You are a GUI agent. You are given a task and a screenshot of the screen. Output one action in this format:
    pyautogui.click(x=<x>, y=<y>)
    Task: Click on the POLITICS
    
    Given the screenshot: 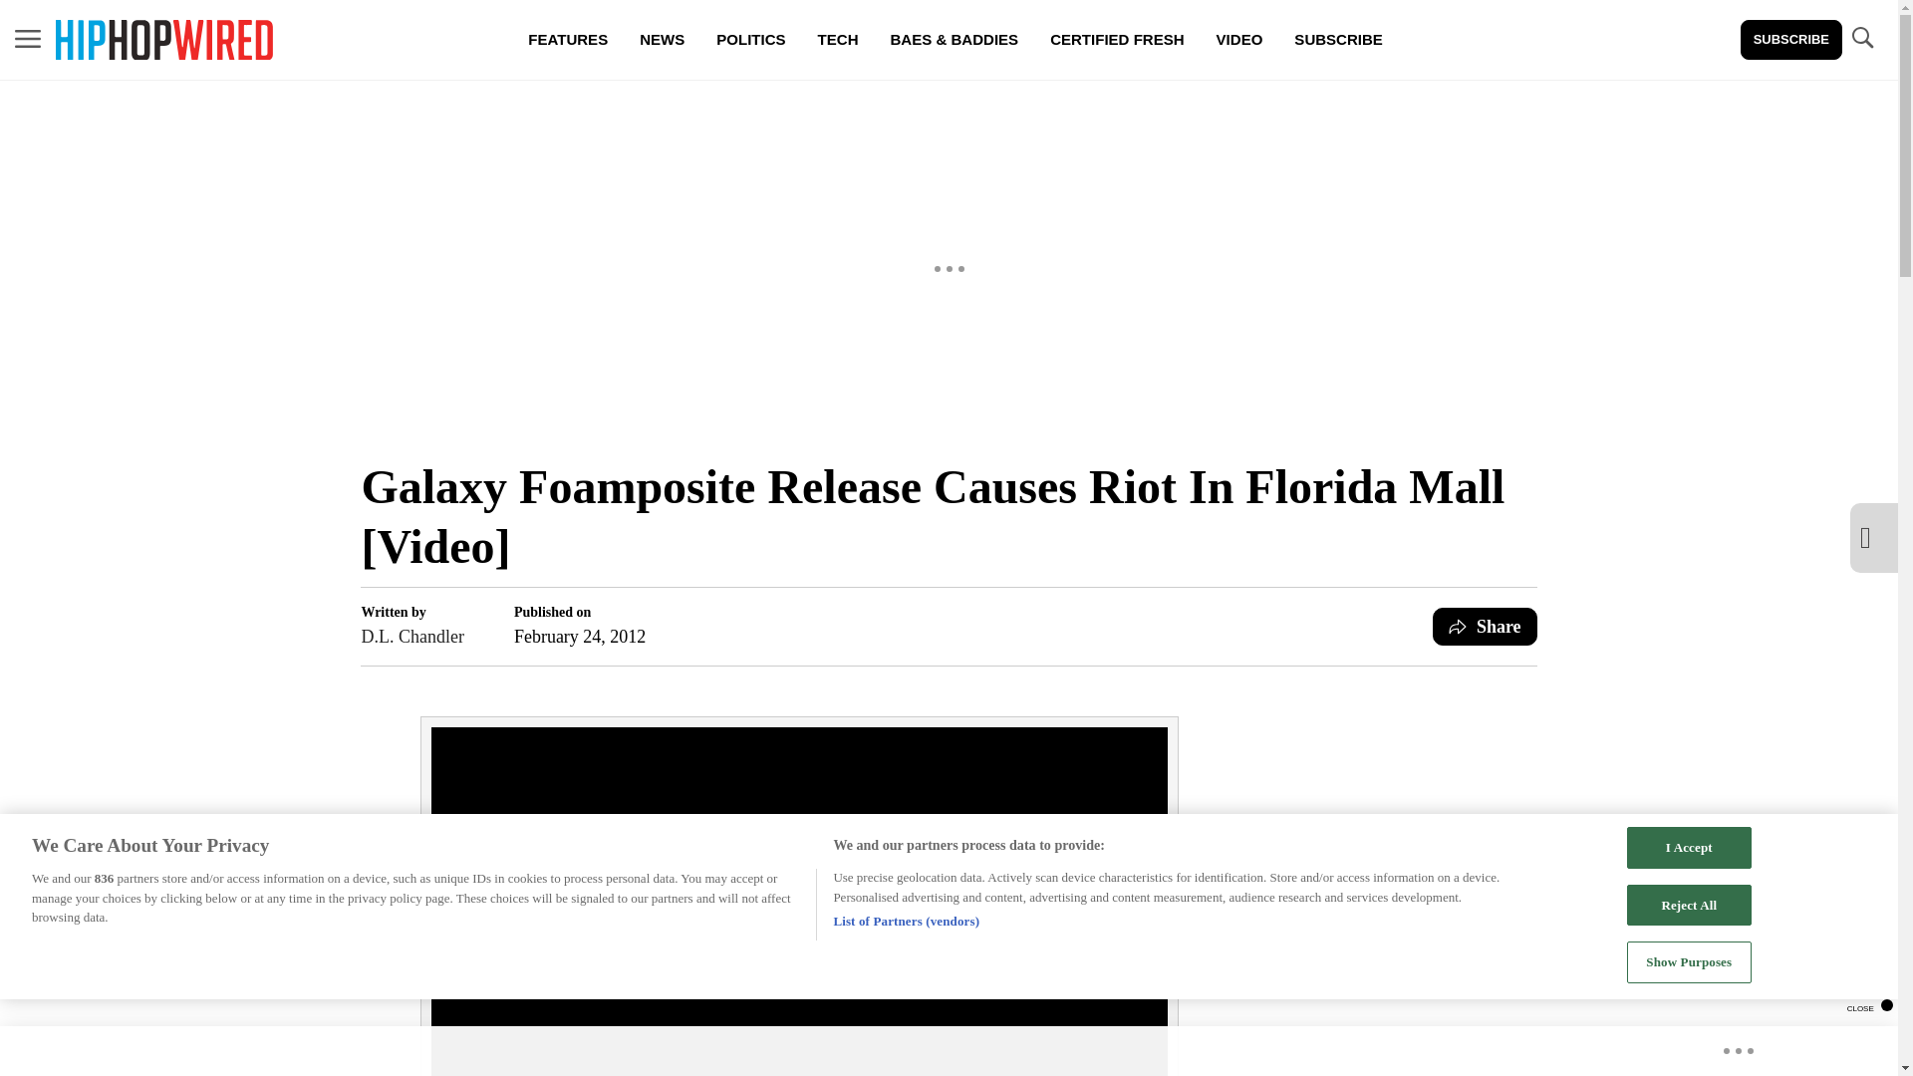 What is the action you would take?
    pyautogui.click(x=750, y=40)
    